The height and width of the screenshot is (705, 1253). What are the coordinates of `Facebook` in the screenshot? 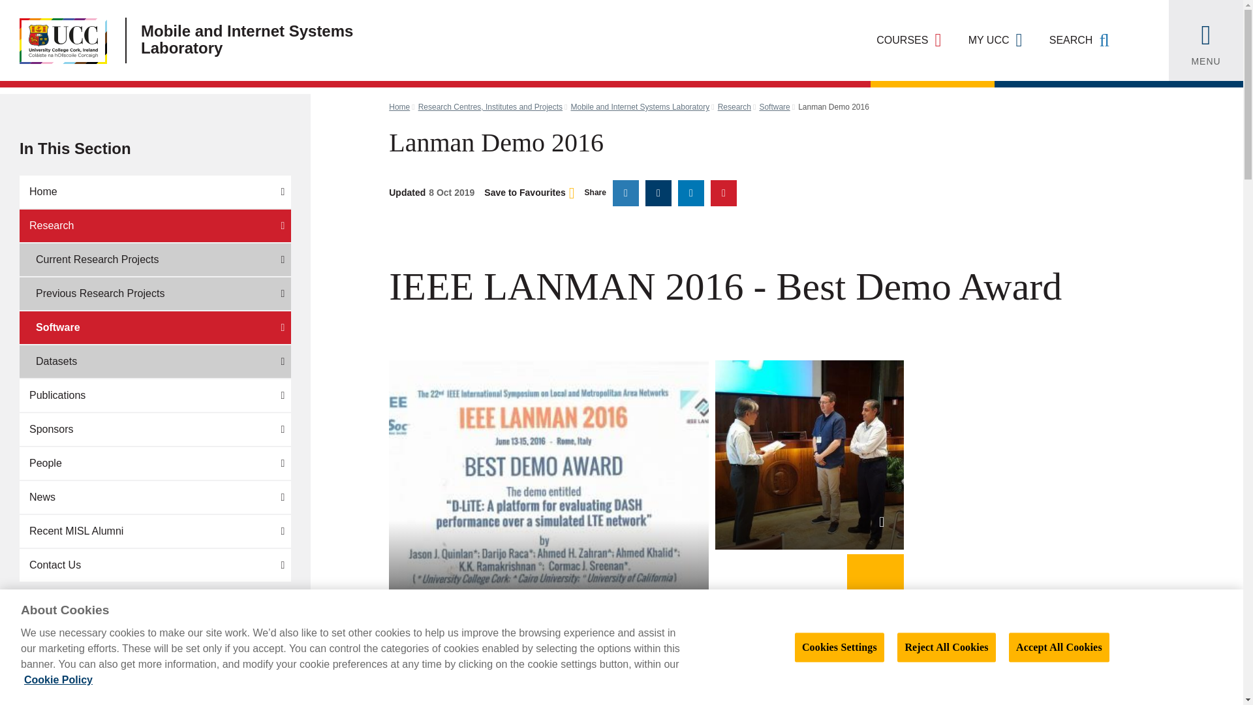 It's located at (658, 193).